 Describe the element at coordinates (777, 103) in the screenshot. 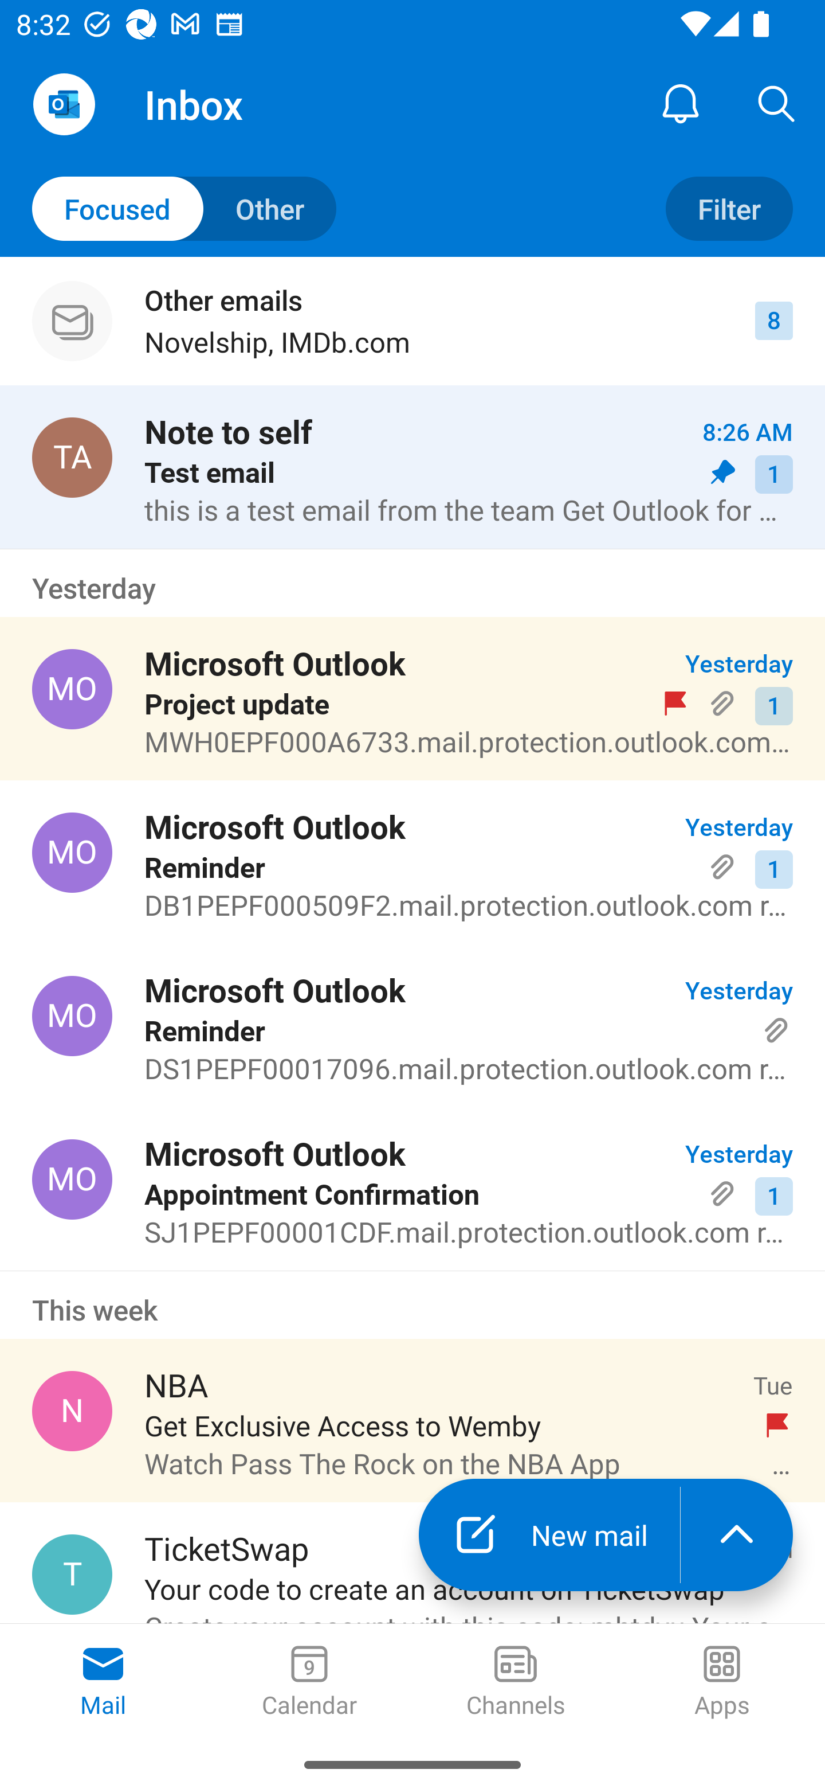

I see `Search, , ` at that location.